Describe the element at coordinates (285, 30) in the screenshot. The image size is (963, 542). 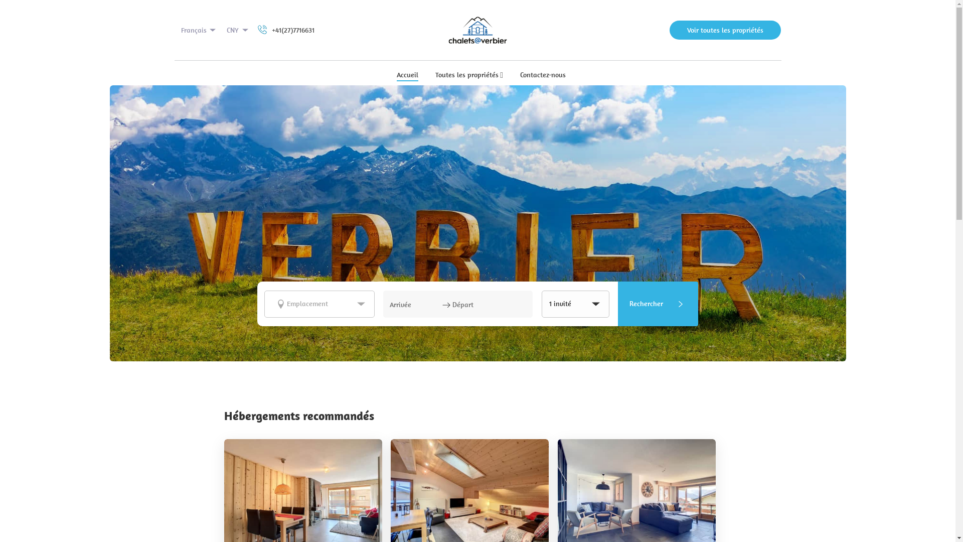
I see `+41(27)7716631` at that location.